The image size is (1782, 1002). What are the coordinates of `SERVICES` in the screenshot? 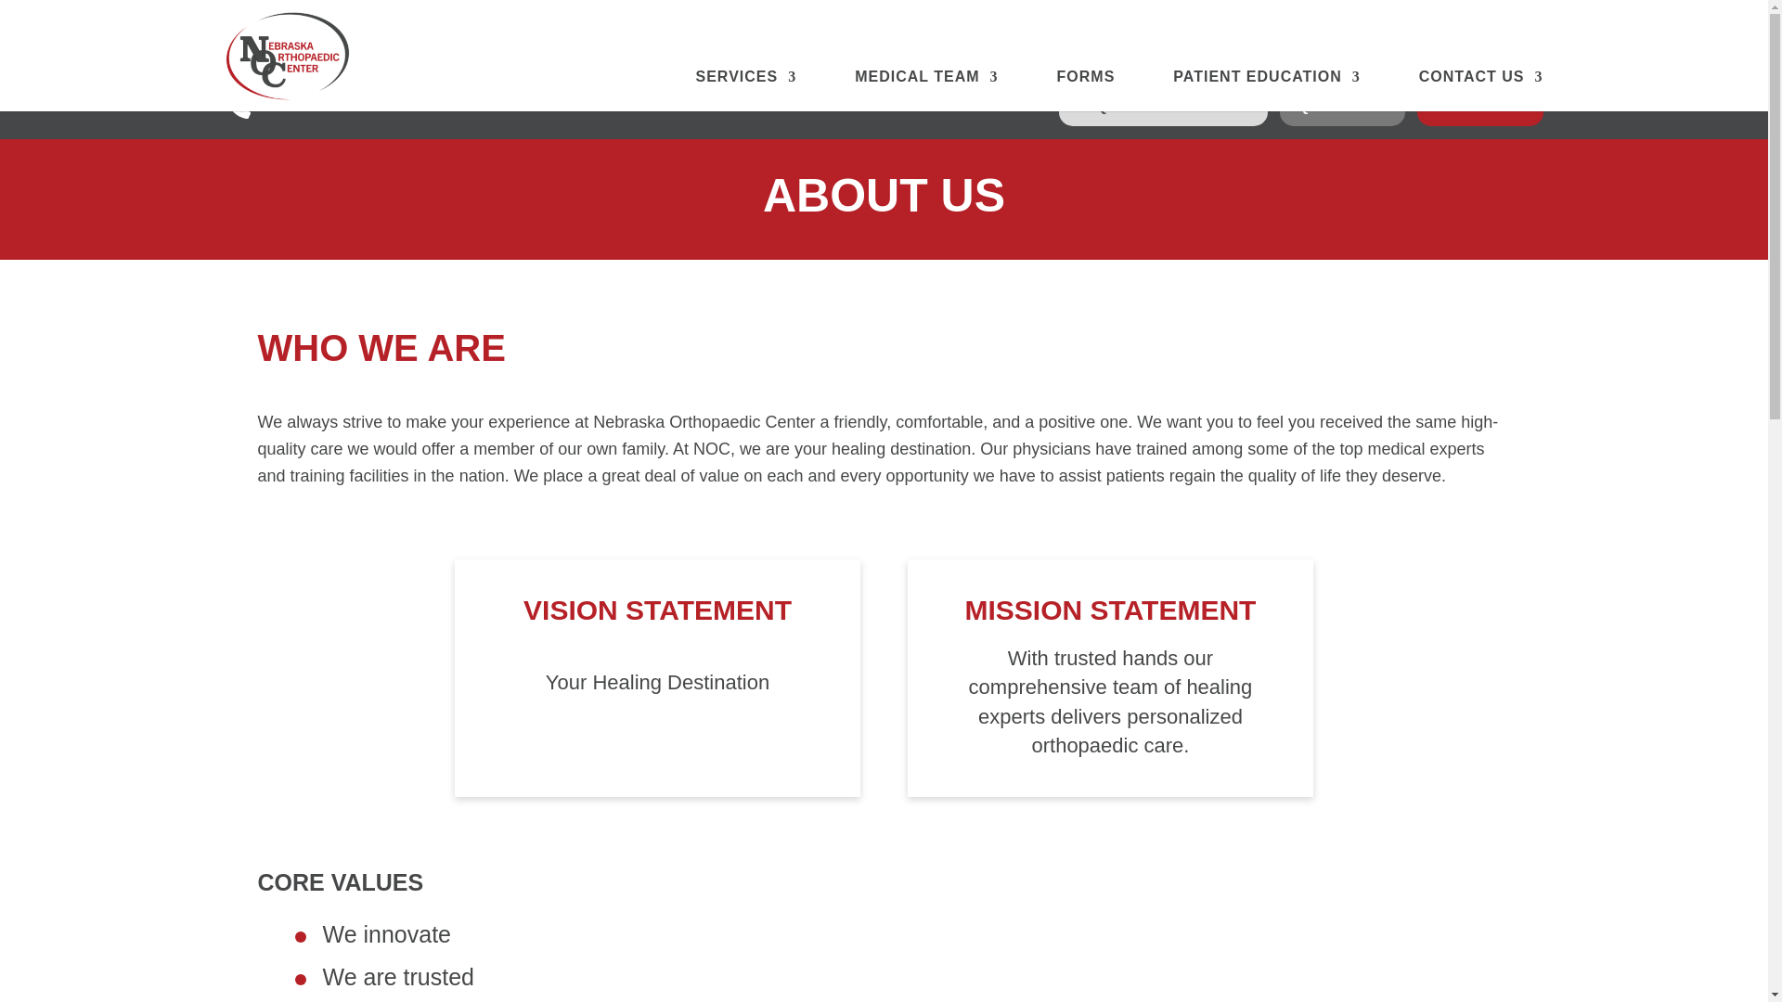 It's located at (746, 90).